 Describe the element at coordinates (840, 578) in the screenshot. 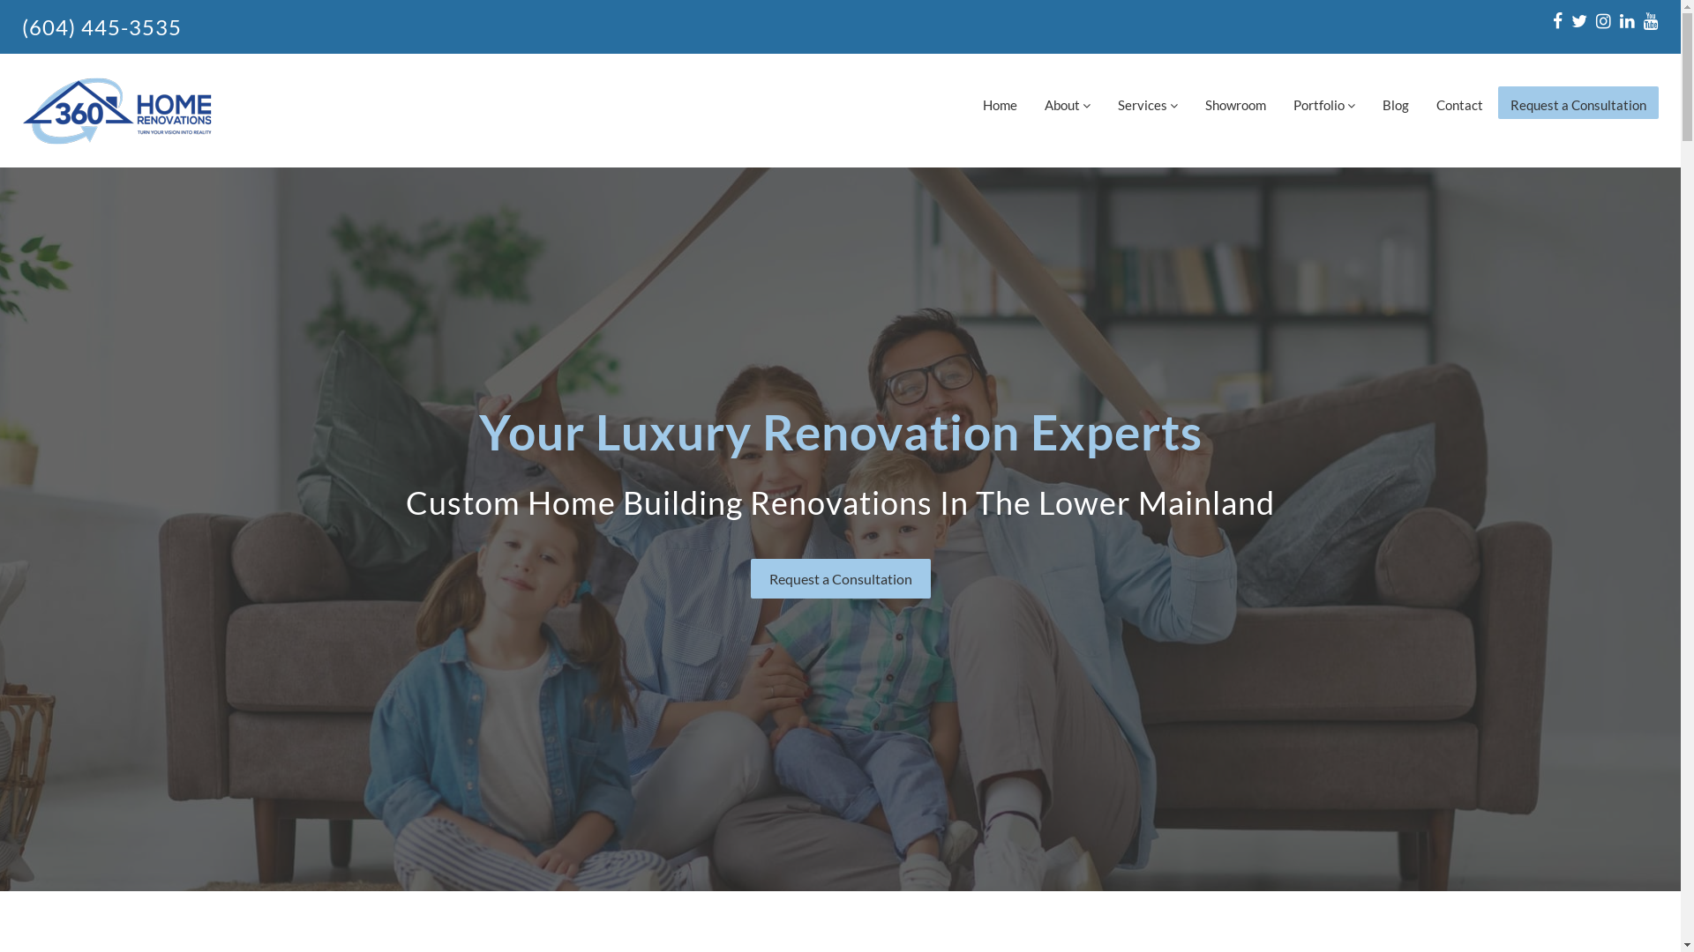

I see `Request a Consultation` at that location.